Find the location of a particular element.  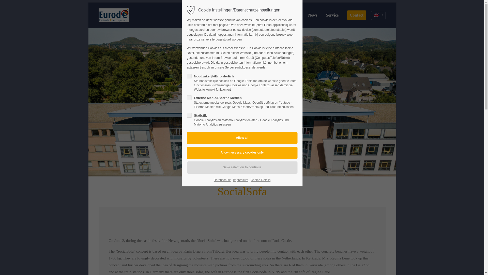

Allow necessary cookies only is located at coordinates (242, 153).